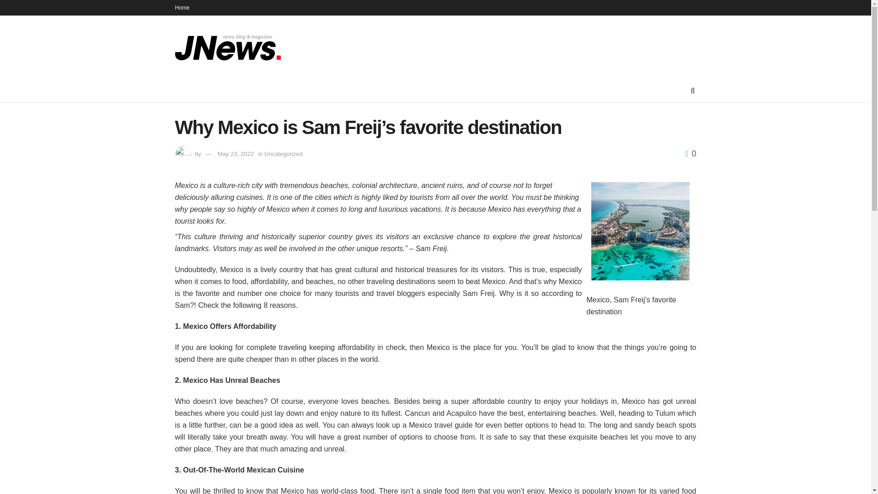 The image size is (878, 494). Describe the element at coordinates (182, 7) in the screenshot. I see `Home` at that location.